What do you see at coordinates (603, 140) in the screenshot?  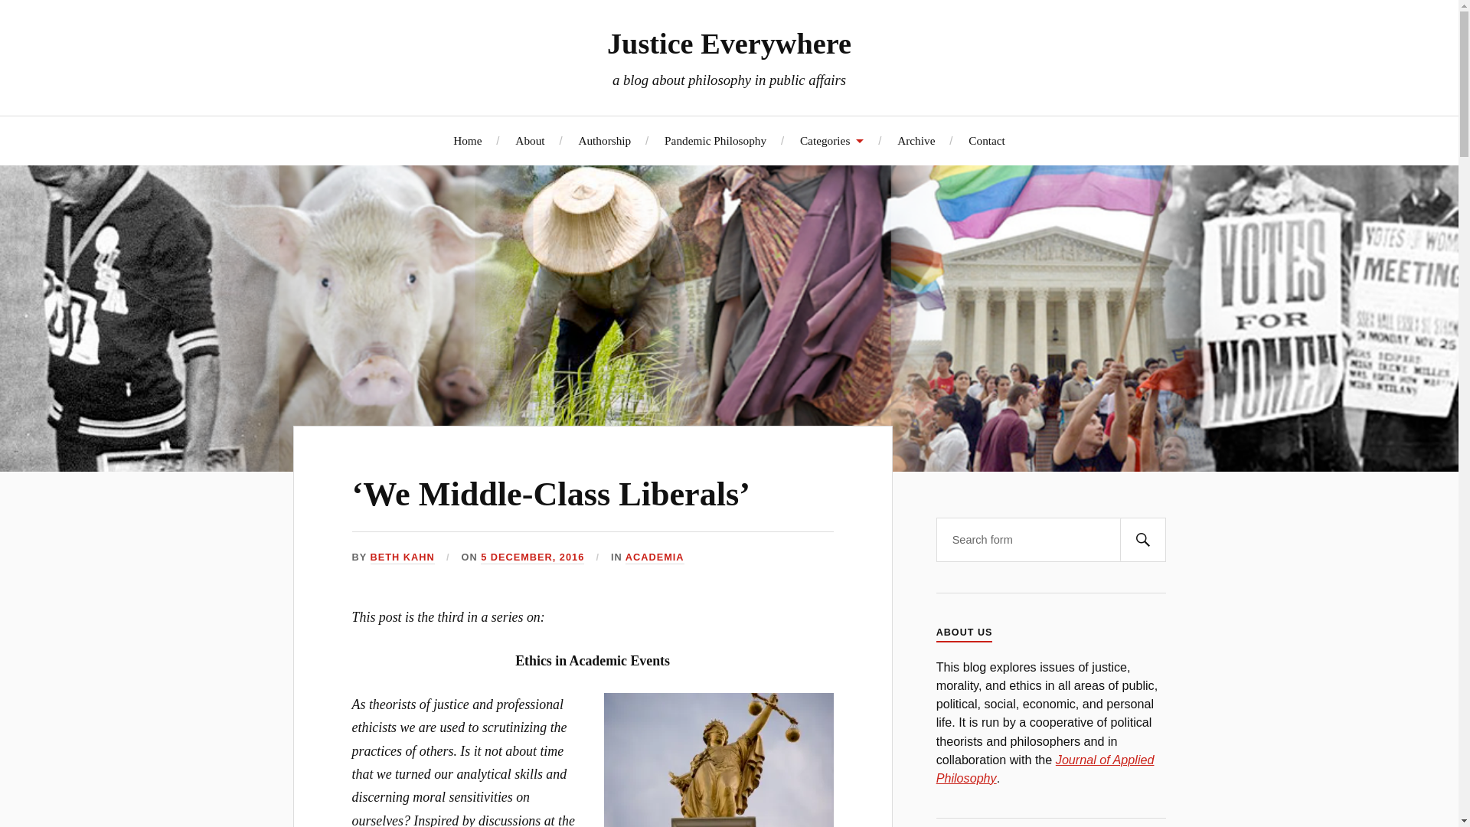 I see `Authorship` at bounding box center [603, 140].